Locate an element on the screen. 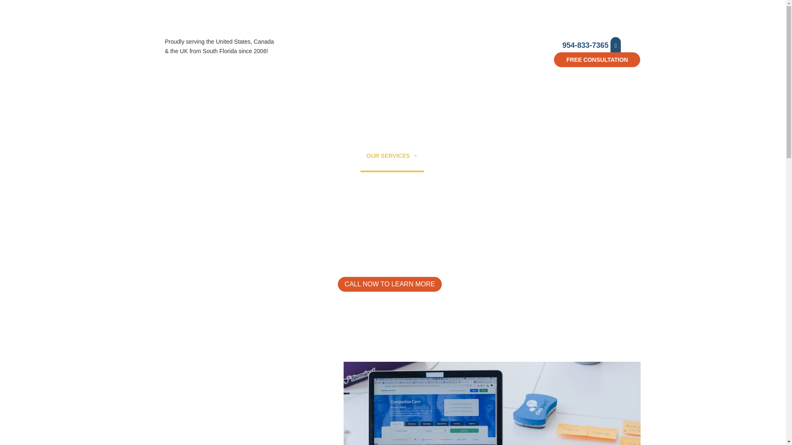 This screenshot has height=445, width=792. FREE CONSULTATION is located at coordinates (596, 60).